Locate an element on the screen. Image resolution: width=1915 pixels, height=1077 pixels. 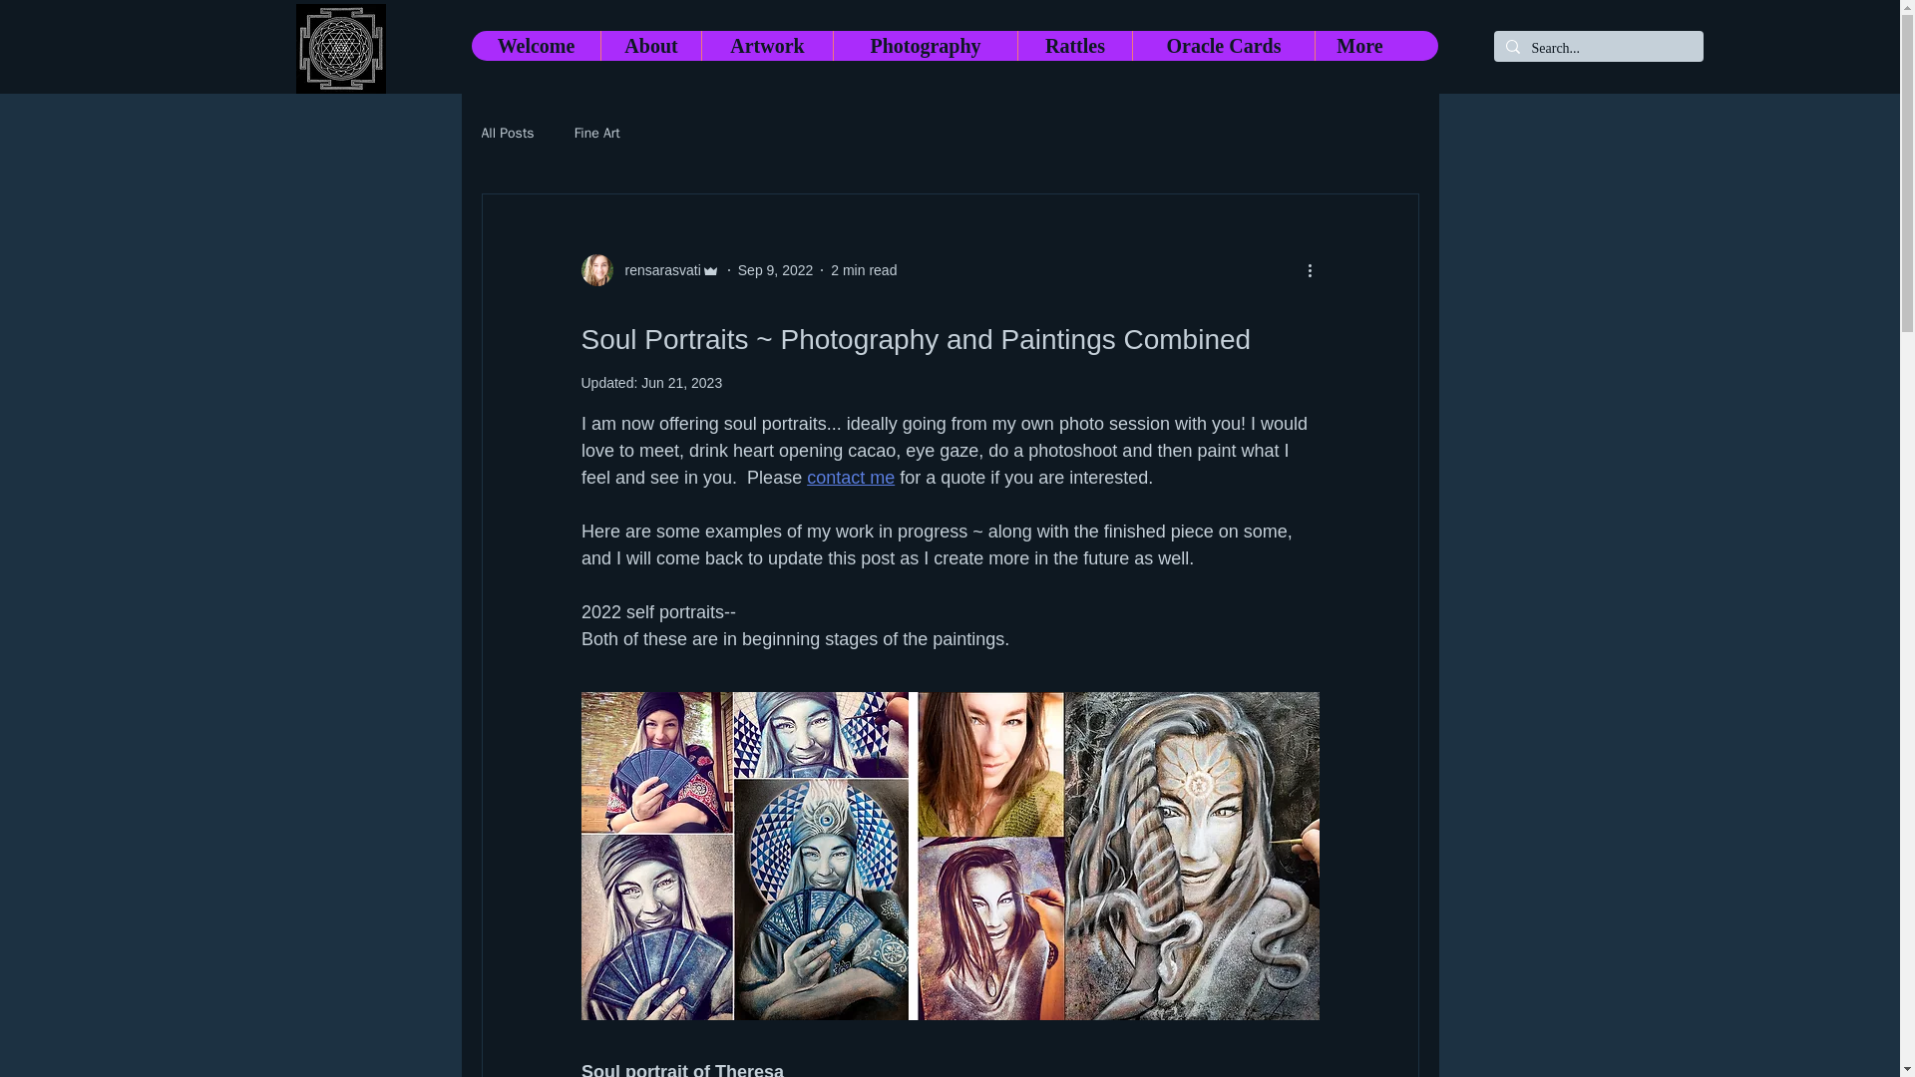
All Posts is located at coordinates (507, 134).